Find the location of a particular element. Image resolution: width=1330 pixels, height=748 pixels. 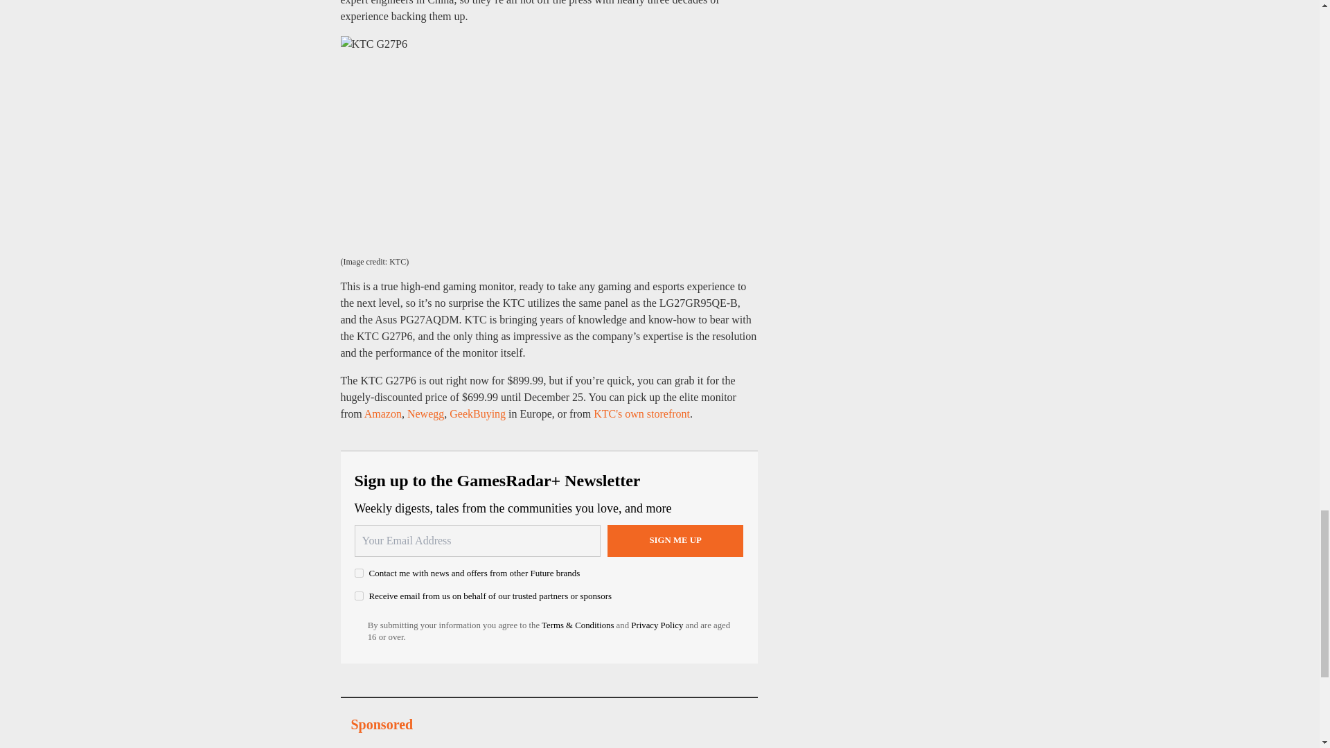

Sign me up is located at coordinates (675, 540).